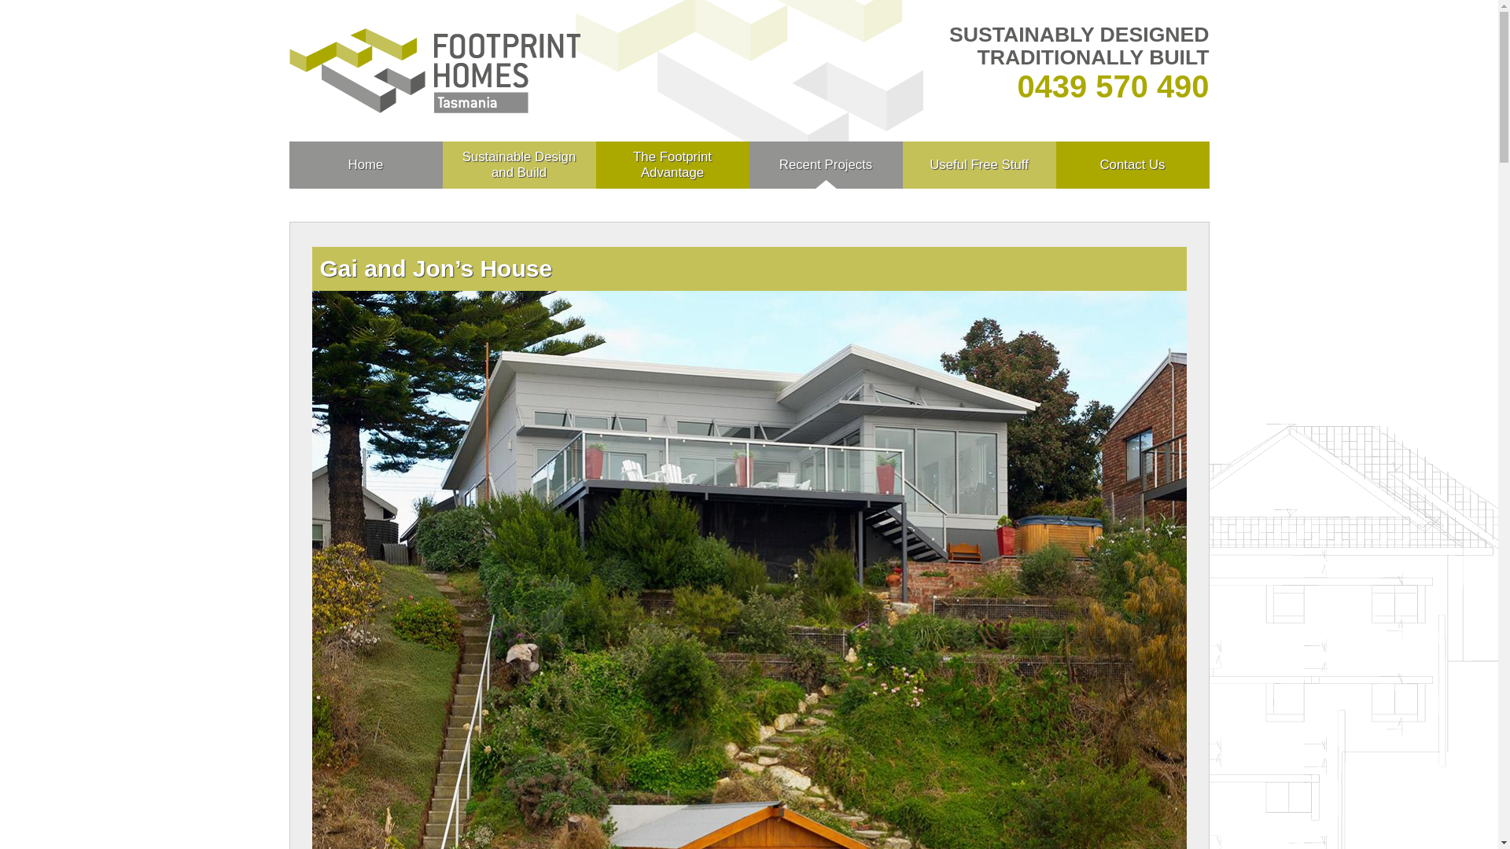 The height and width of the screenshot is (849, 1510). I want to click on Sustainable Design and Build, so click(519, 165).